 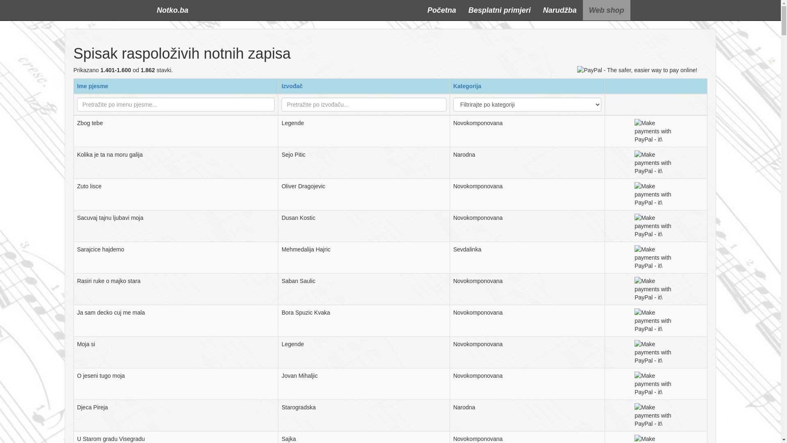 What do you see at coordinates (93, 86) in the screenshot?
I see `Ime pjesme` at bounding box center [93, 86].